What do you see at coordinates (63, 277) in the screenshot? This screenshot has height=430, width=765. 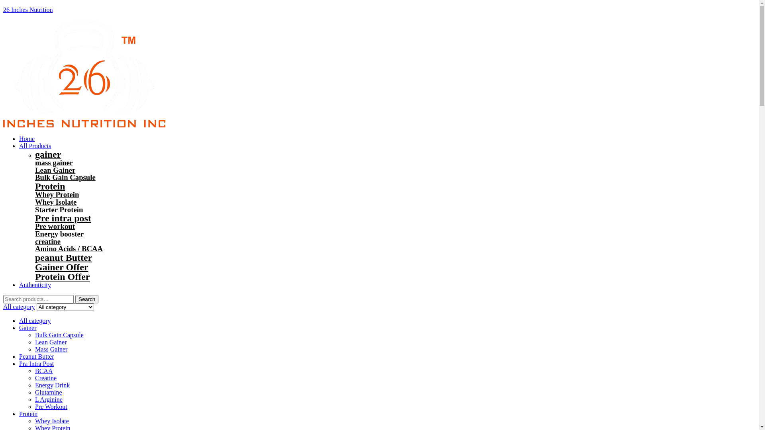 I see `Protein Offer` at bounding box center [63, 277].